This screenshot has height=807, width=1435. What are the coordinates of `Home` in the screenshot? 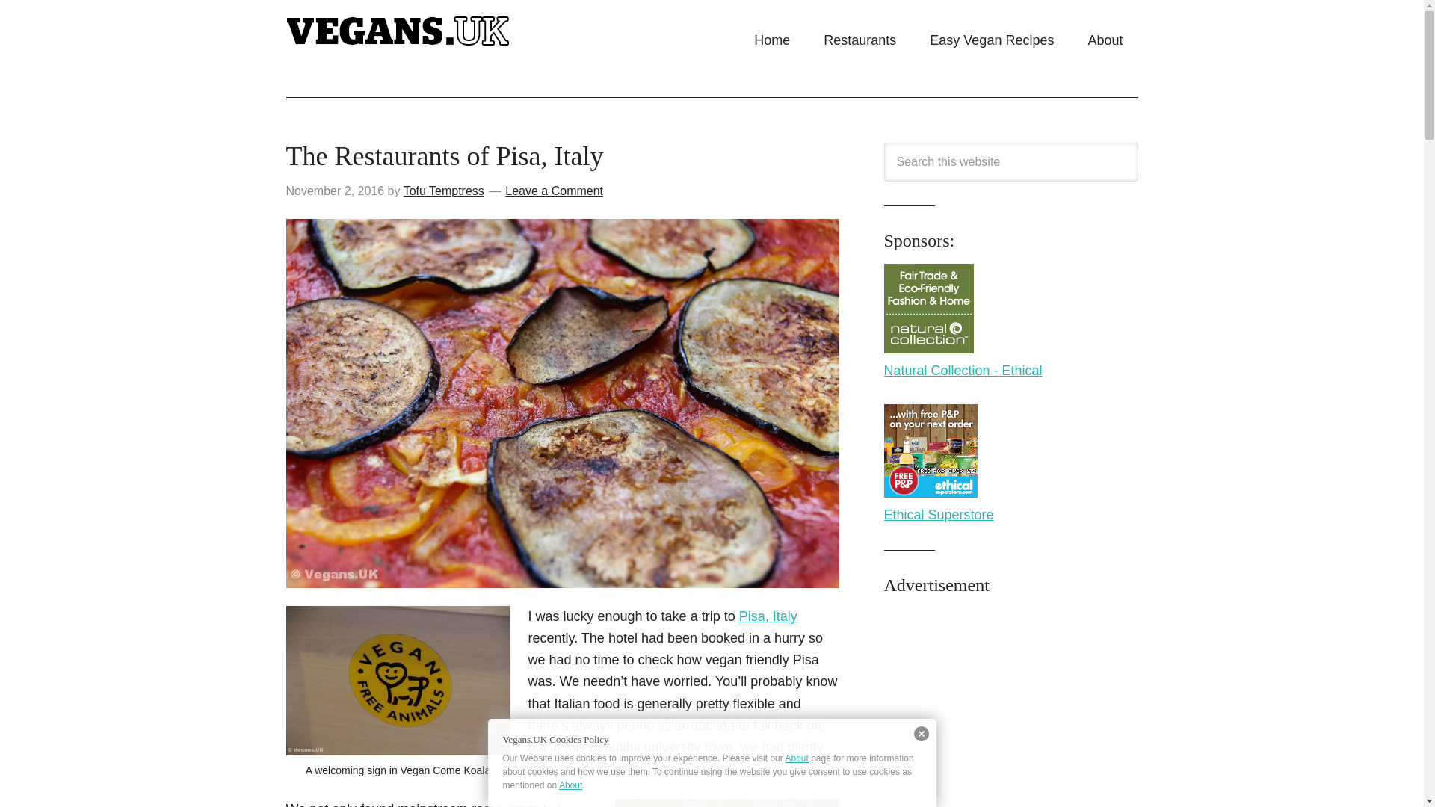 It's located at (771, 40).